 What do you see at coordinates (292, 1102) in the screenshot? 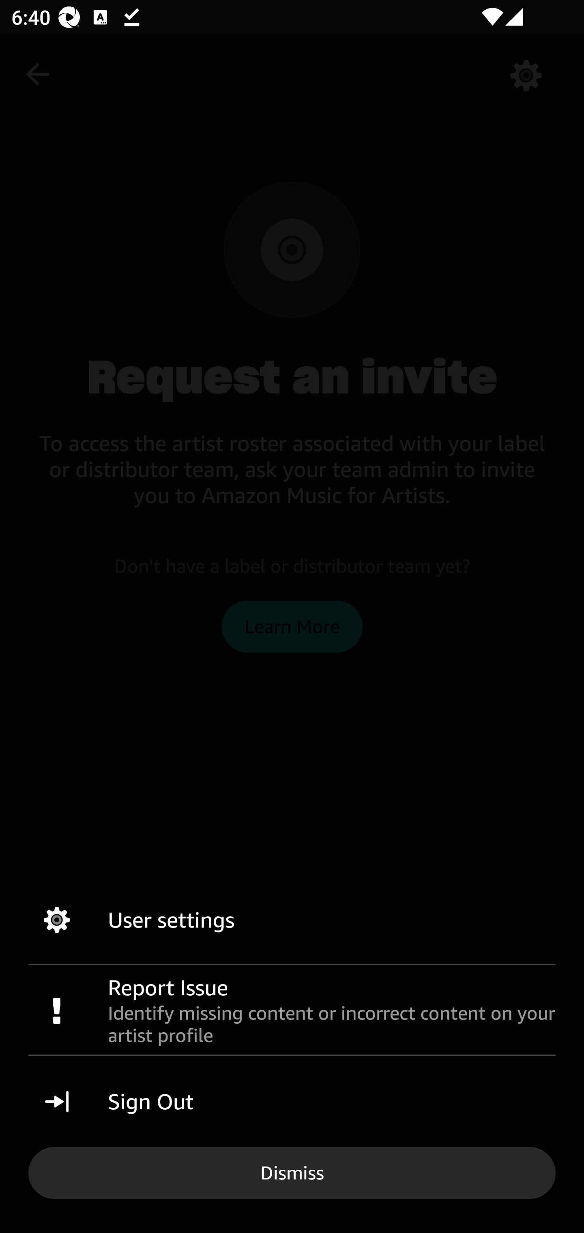
I see `Sign Out  icon Sign Out Sign Out` at bounding box center [292, 1102].